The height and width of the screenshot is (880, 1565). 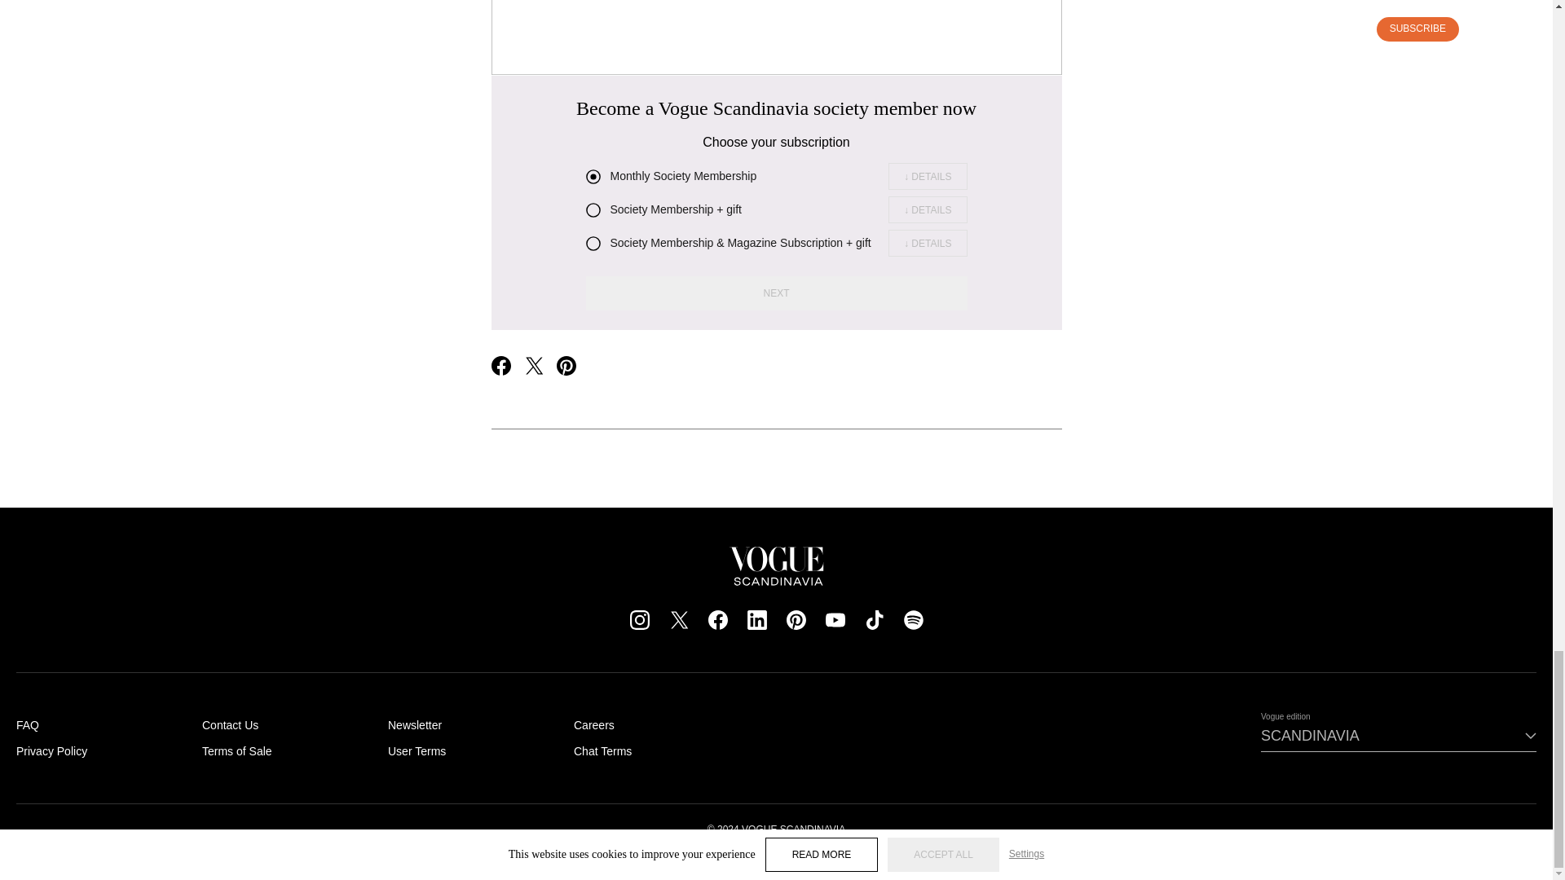 What do you see at coordinates (236, 750) in the screenshot?
I see `Terms of Sale` at bounding box center [236, 750].